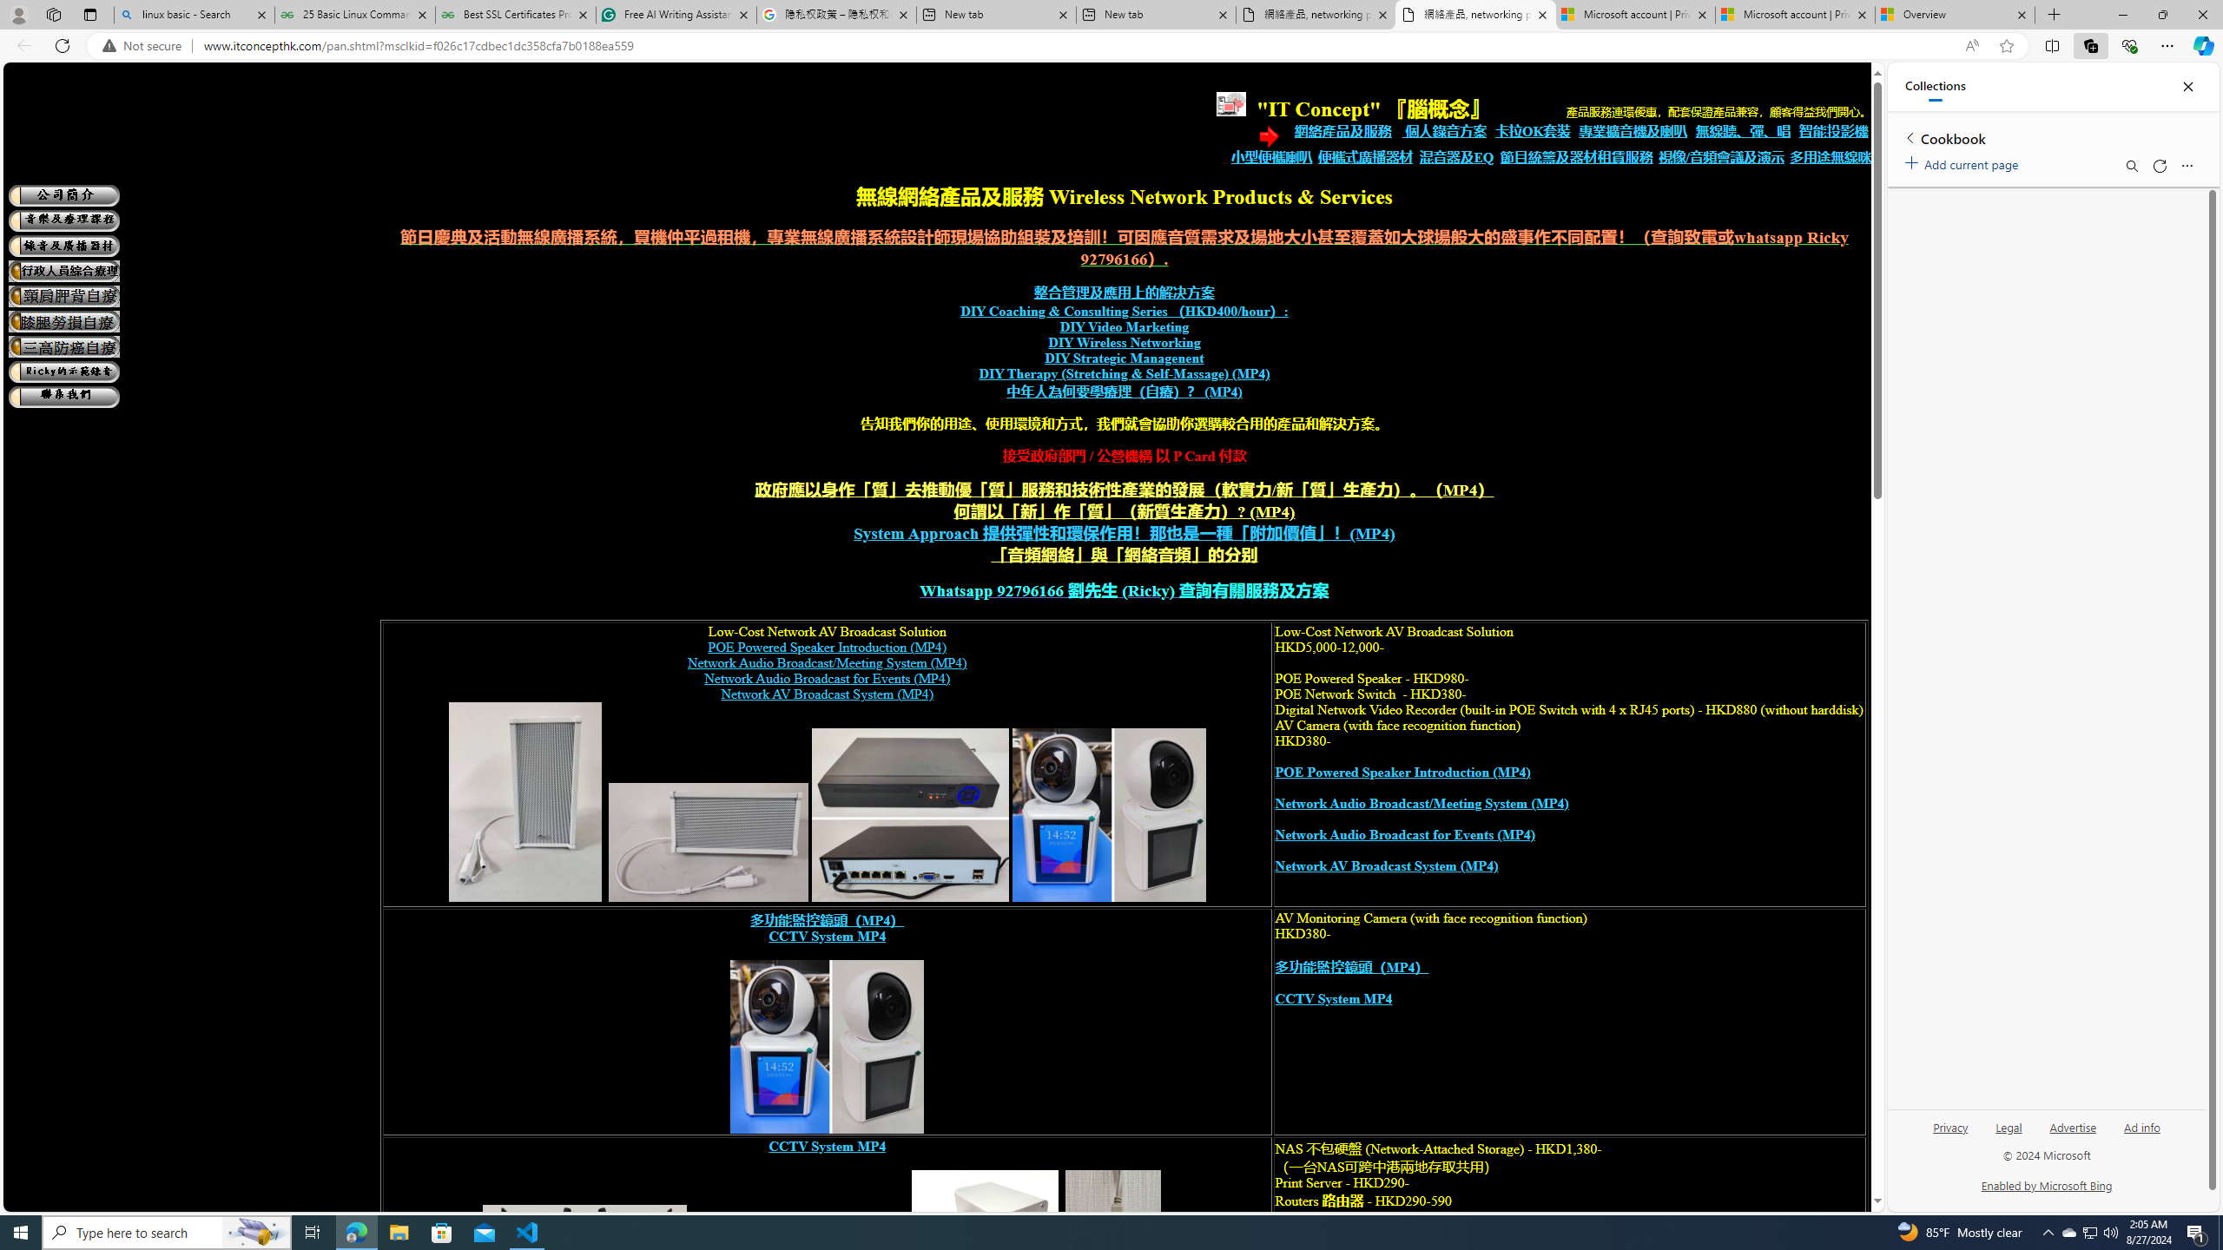 Image resolution: width=2223 pixels, height=1250 pixels. Describe the element at coordinates (910, 815) in the screenshot. I see `POE switch, digital network video recorder,` at that location.